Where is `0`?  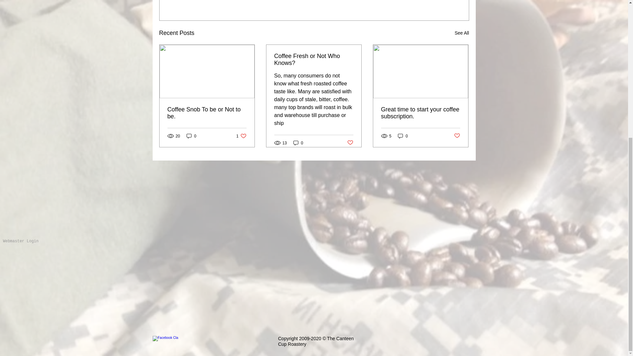
0 is located at coordinates (298, 143).